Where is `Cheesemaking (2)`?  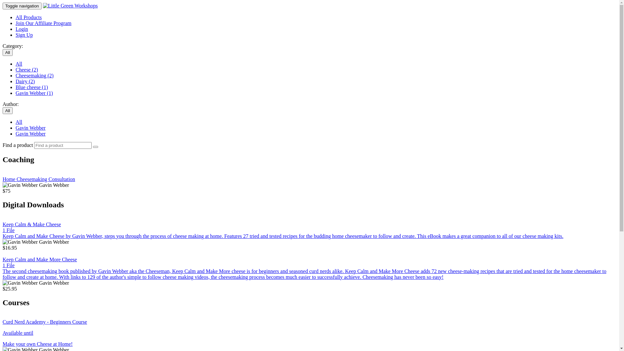 Cheesemaking (2) is located at coordinates (34, 75).